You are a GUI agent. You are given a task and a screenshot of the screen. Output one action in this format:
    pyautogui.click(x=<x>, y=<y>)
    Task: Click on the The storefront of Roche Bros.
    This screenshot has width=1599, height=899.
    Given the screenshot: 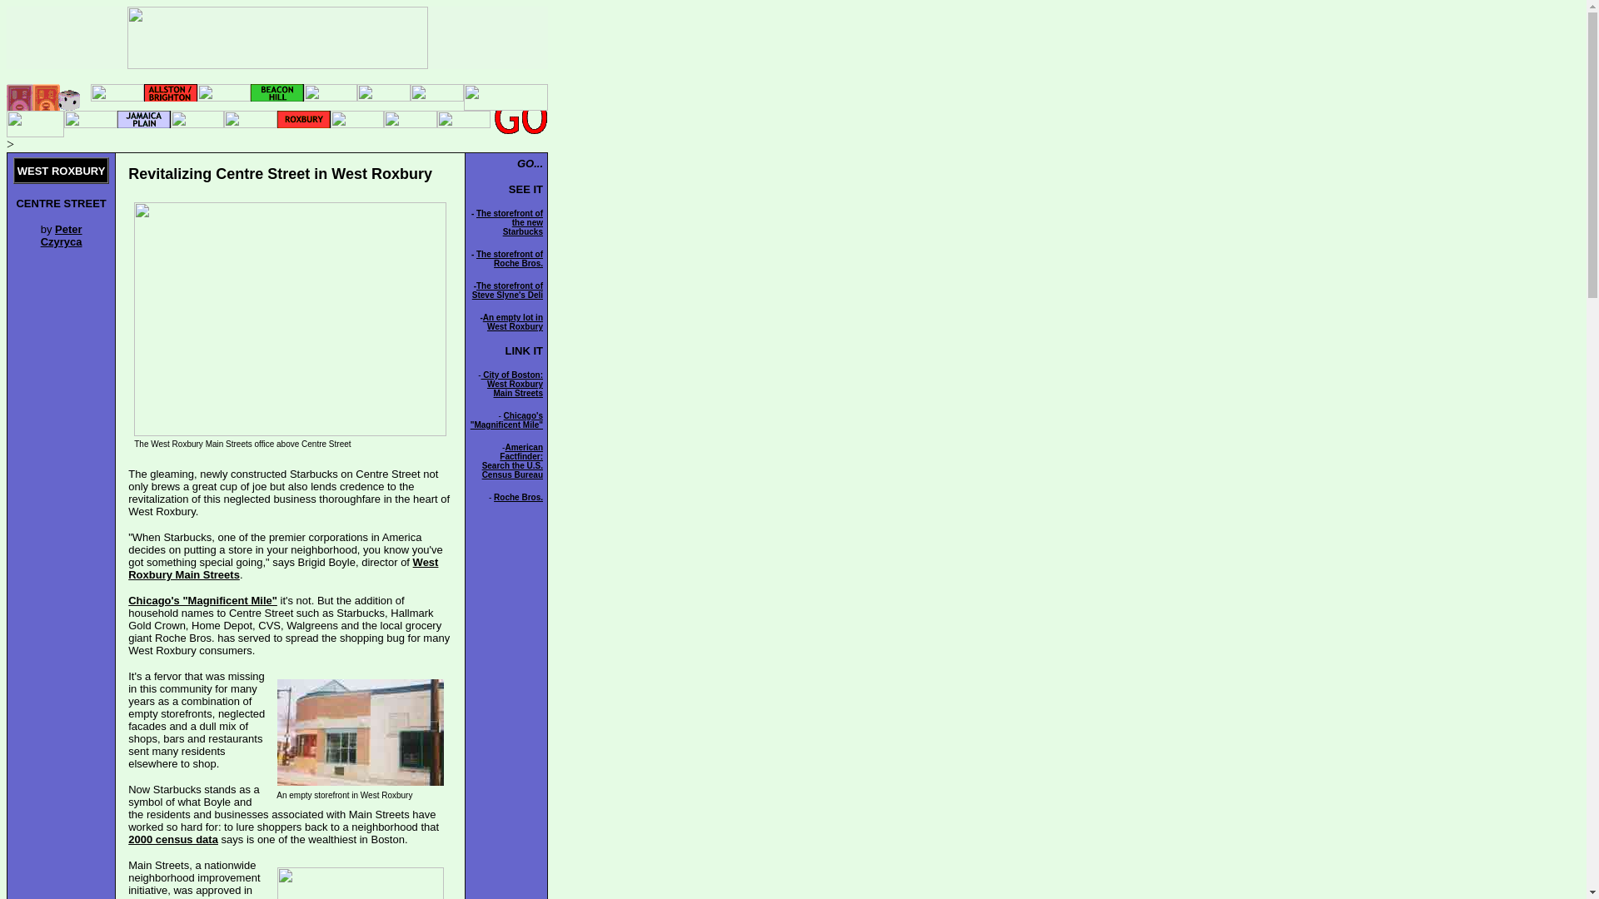 What is the action you would take?
    pyautogui.click(x=518, y=496)
    